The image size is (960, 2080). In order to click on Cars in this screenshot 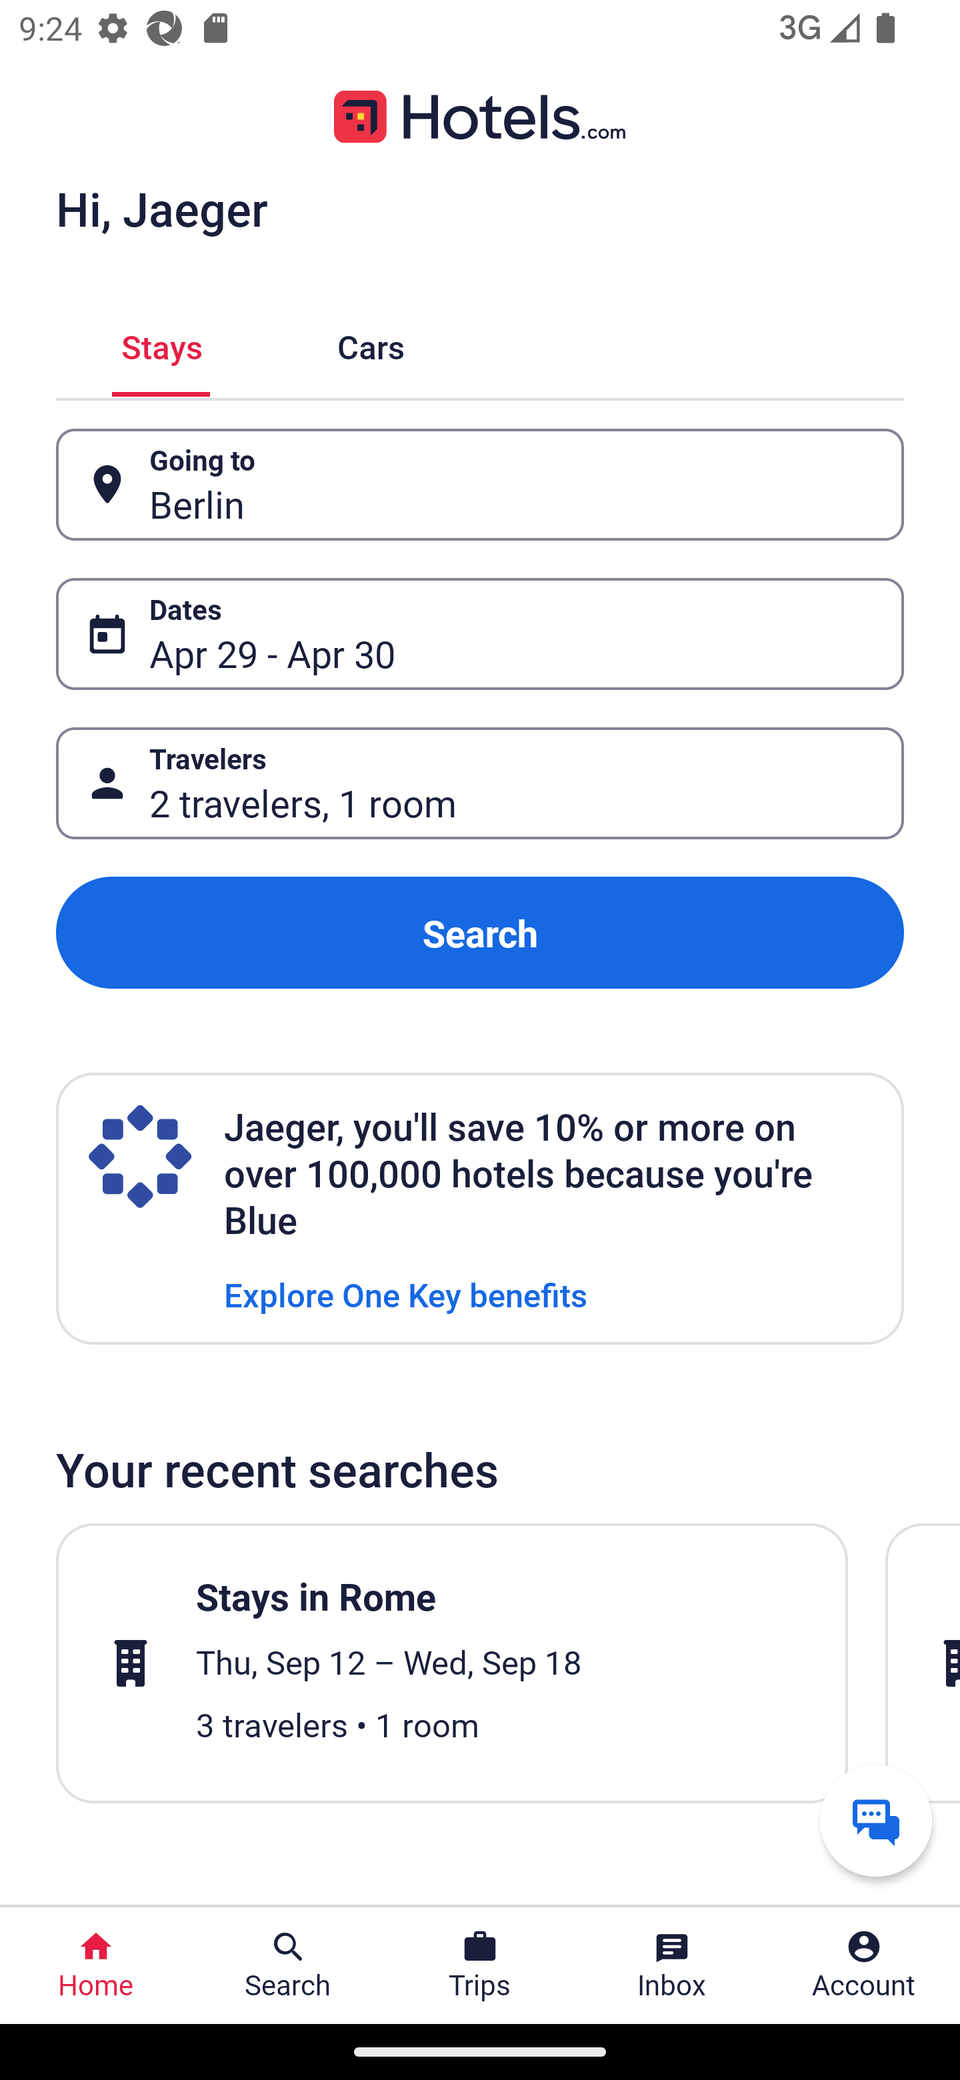, I will do `click(371, 344)`.